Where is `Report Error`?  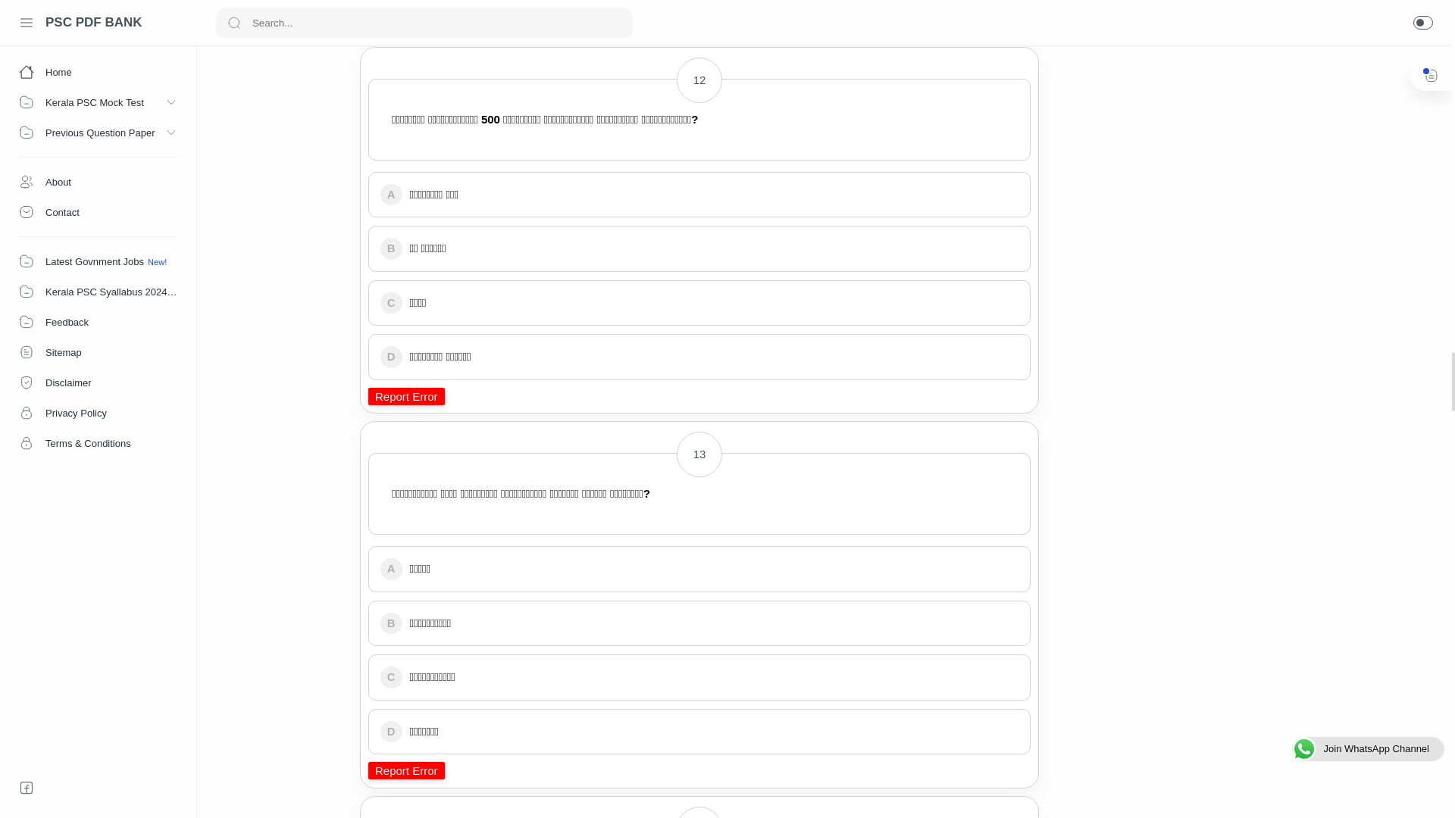 Report Error is located at coordinates (406, 395).